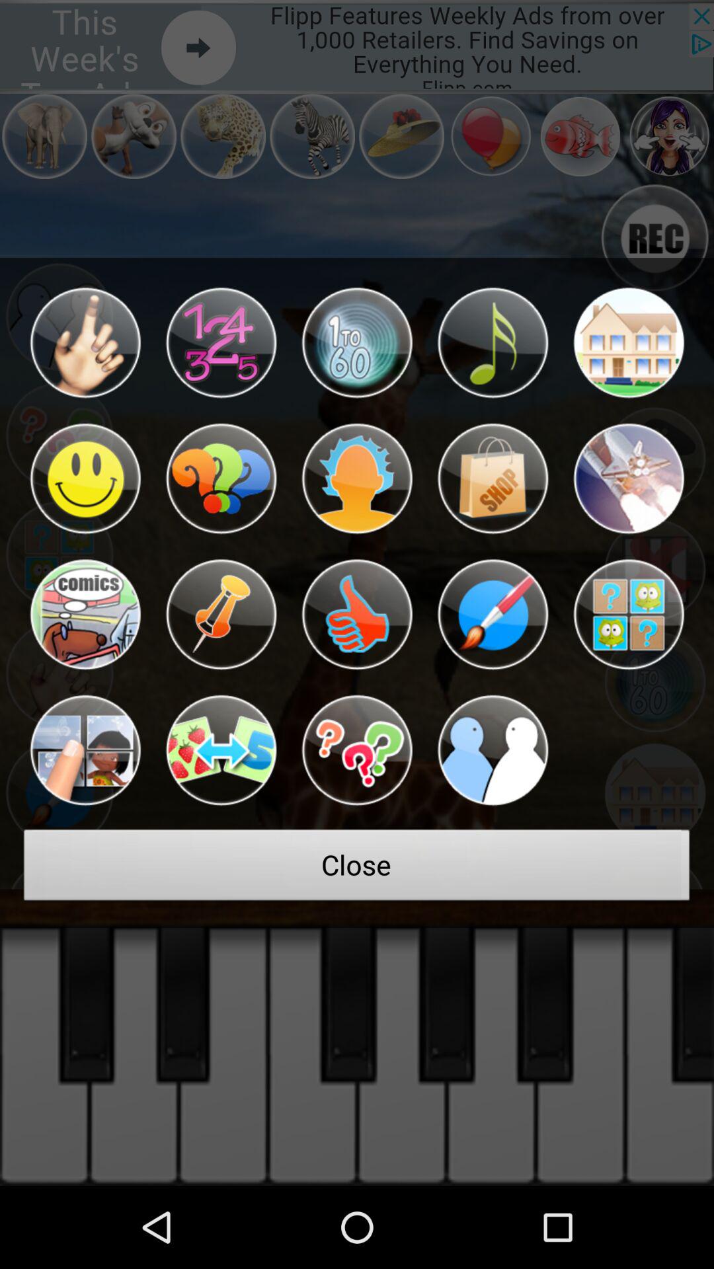 The height and width of the screenshot is (1269, 714). I want to click on go to playing games, so click(221, 750).